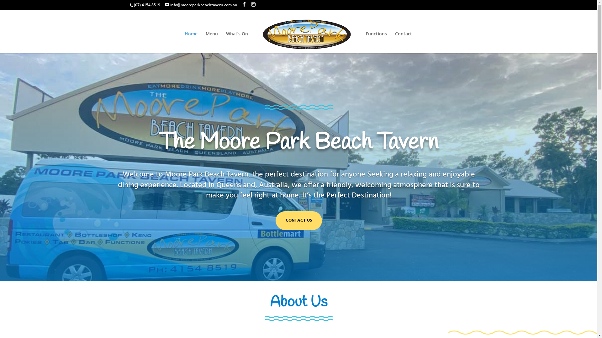 The height and width of the screenshot is (338, 602). I want to click on Home, so click(191, 43).